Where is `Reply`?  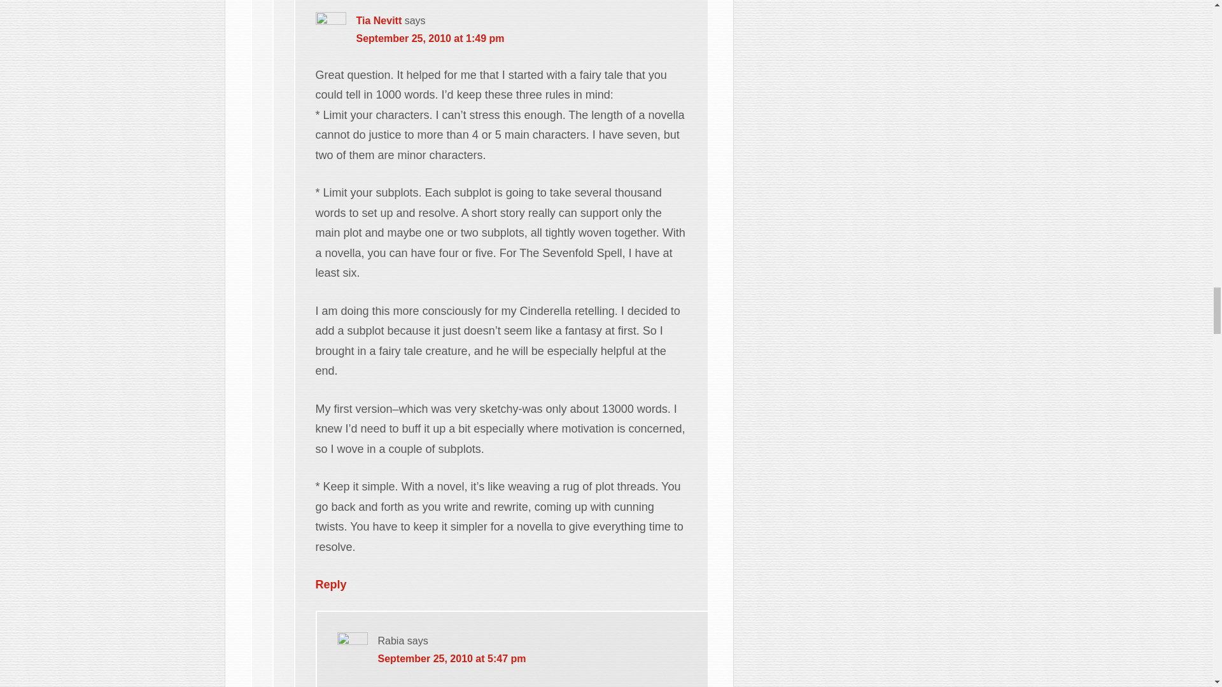
Reply is located at coordinates (331, 584).